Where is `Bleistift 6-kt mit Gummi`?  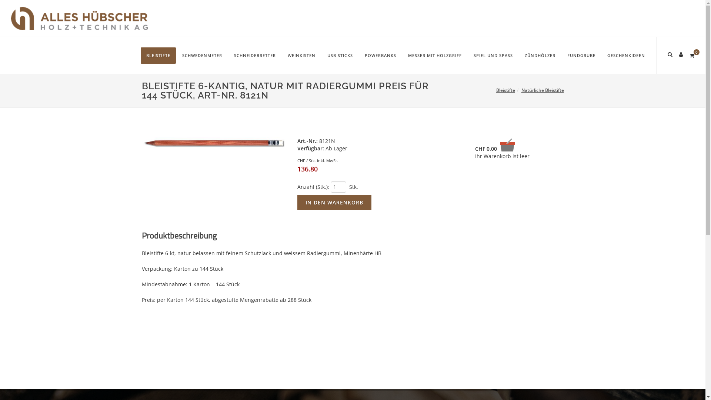 Bleistift 6-kt mit Gummi is located at coordinates (213, 144).